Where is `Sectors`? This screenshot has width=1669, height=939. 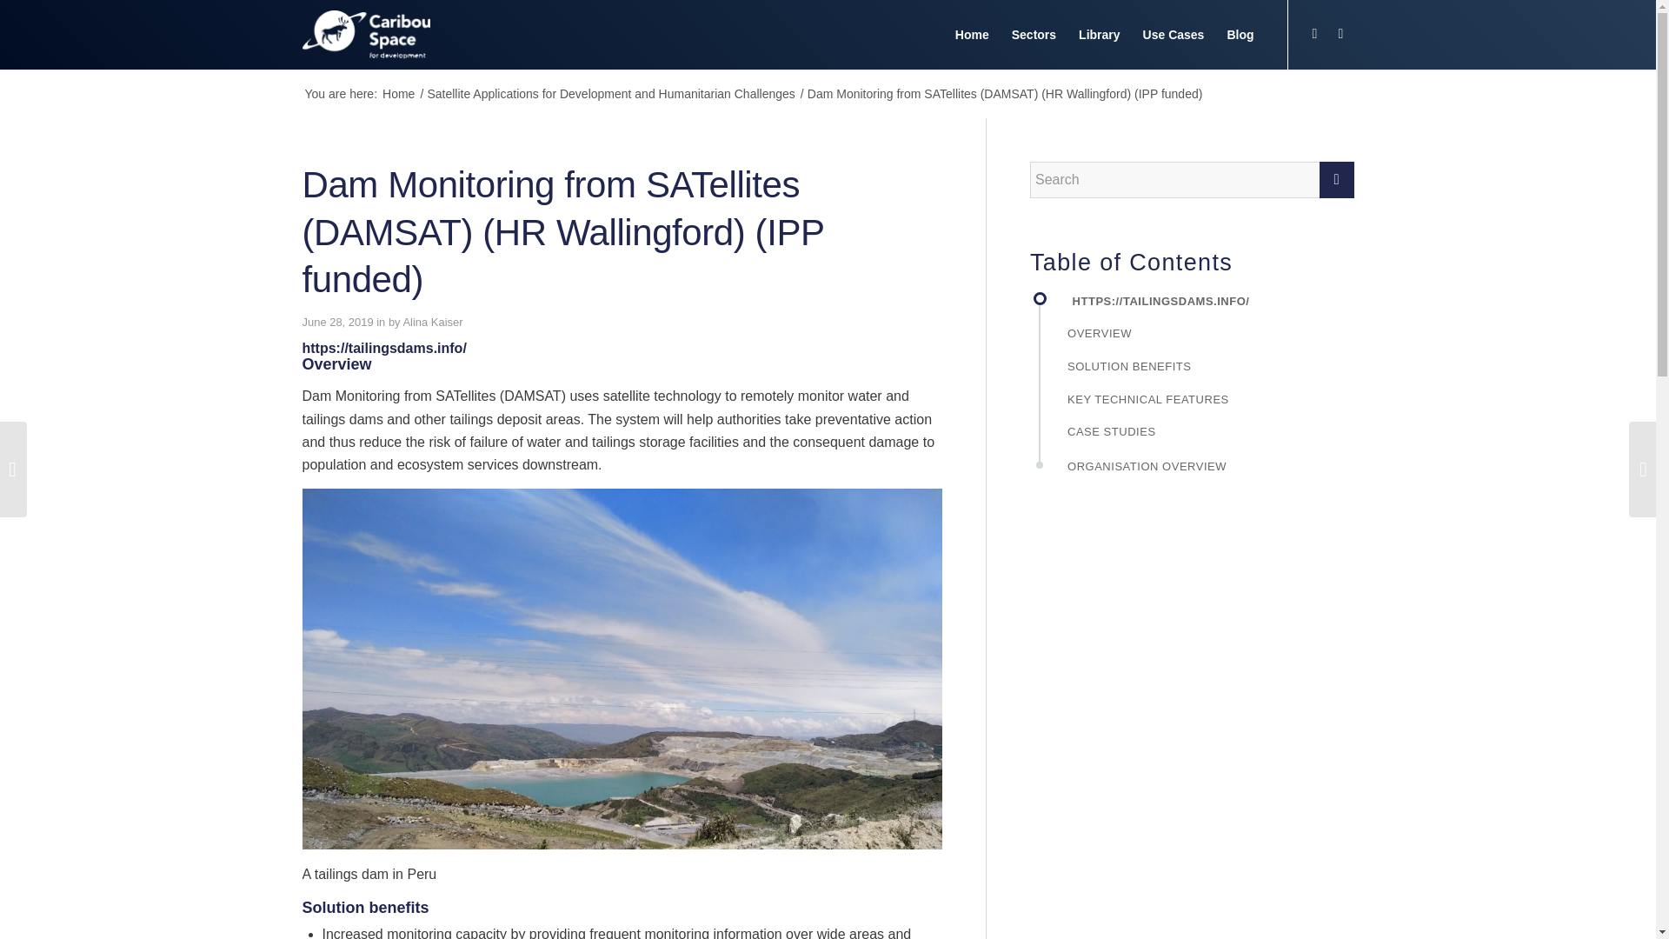
Sectors is located at coordinates (1034, 35).